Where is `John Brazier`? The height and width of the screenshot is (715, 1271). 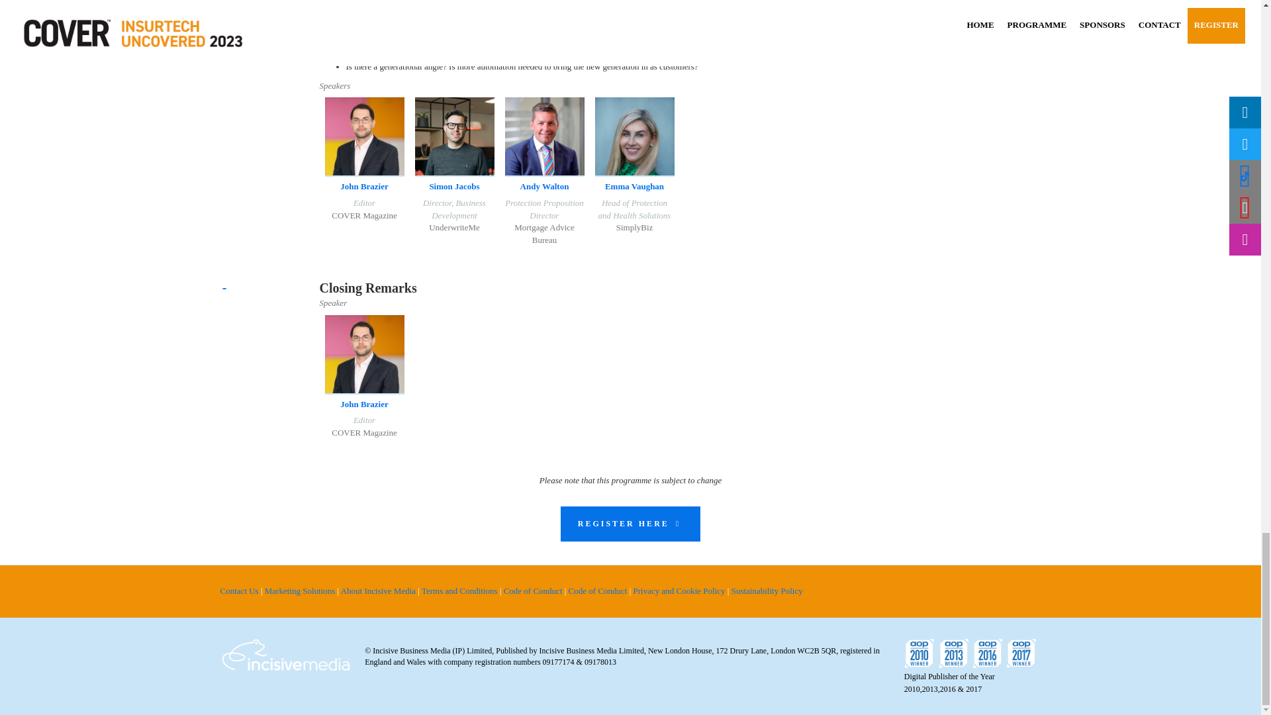
John Brazier is located at coordinates (364, 404).